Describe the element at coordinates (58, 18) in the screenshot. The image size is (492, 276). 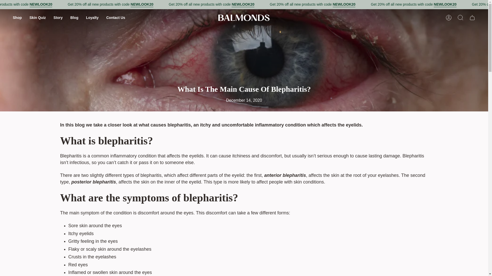
I see `Story` at that location.